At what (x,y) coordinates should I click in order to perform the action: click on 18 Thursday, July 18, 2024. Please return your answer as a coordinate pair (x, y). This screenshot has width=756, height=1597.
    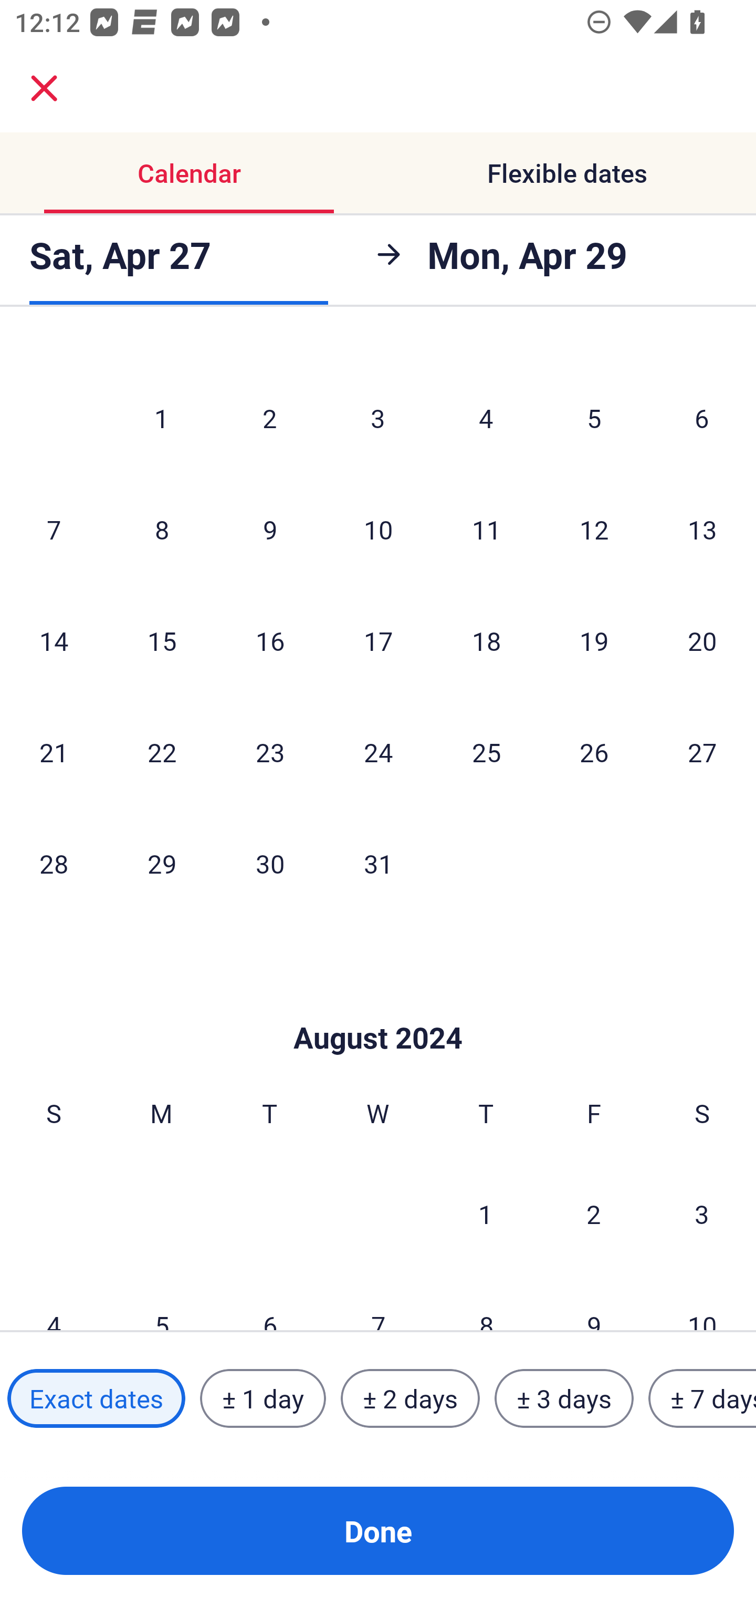
    Looking at the image, I should click on (486, 640).